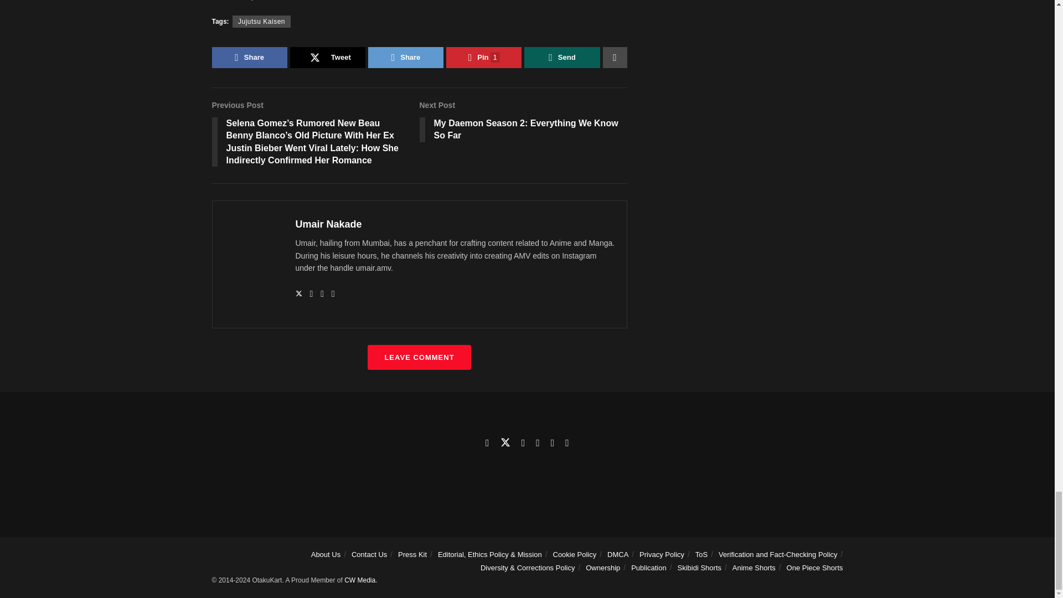 The height and width of the screenshot is (598, 1063). Describe the element at coordinates (561, 58) in the screenshot. I see `Umair Nakade` at that location.